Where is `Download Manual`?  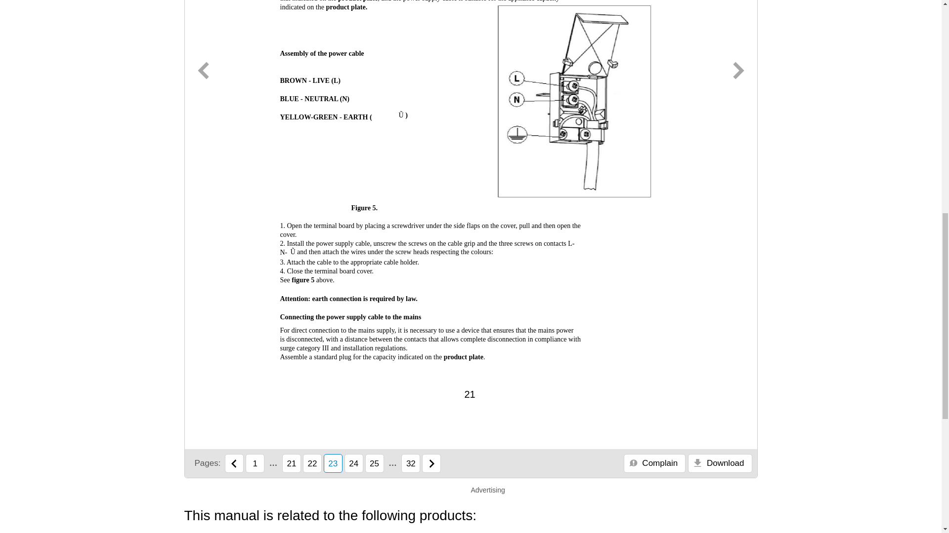 Download Manual is located at coordinates (720, 463).